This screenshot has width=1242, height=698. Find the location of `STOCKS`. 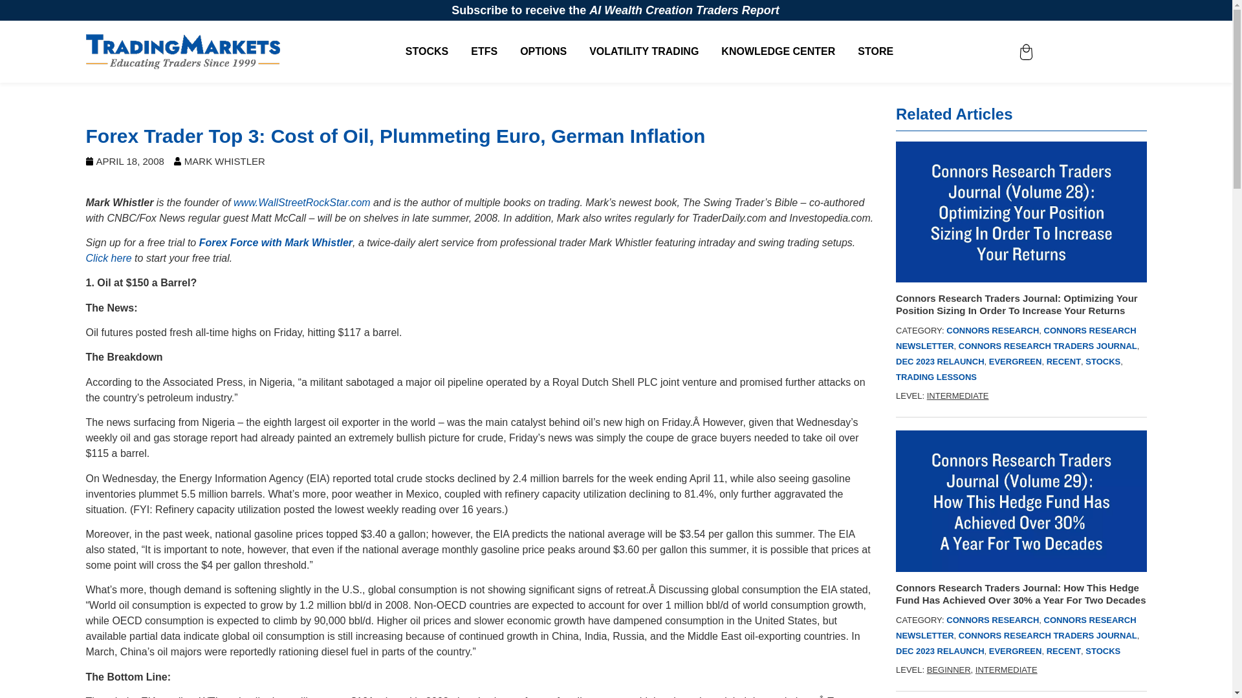

STOCKS is located at coordinates (1102, 361).